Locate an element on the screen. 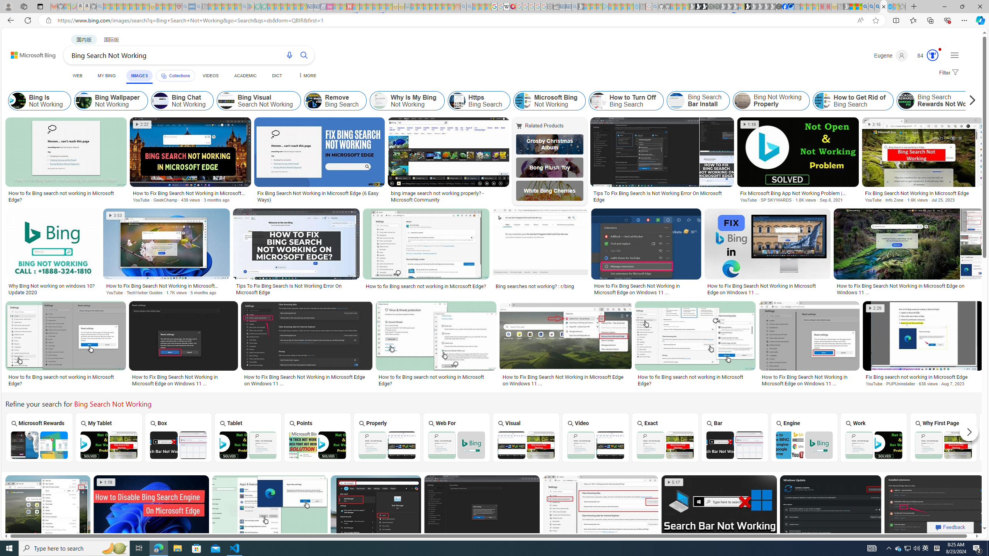 The width and height of the screenshot is (989, 556). Microsoft Bing Image Search Not Working is located at coordinates (1013, 445).